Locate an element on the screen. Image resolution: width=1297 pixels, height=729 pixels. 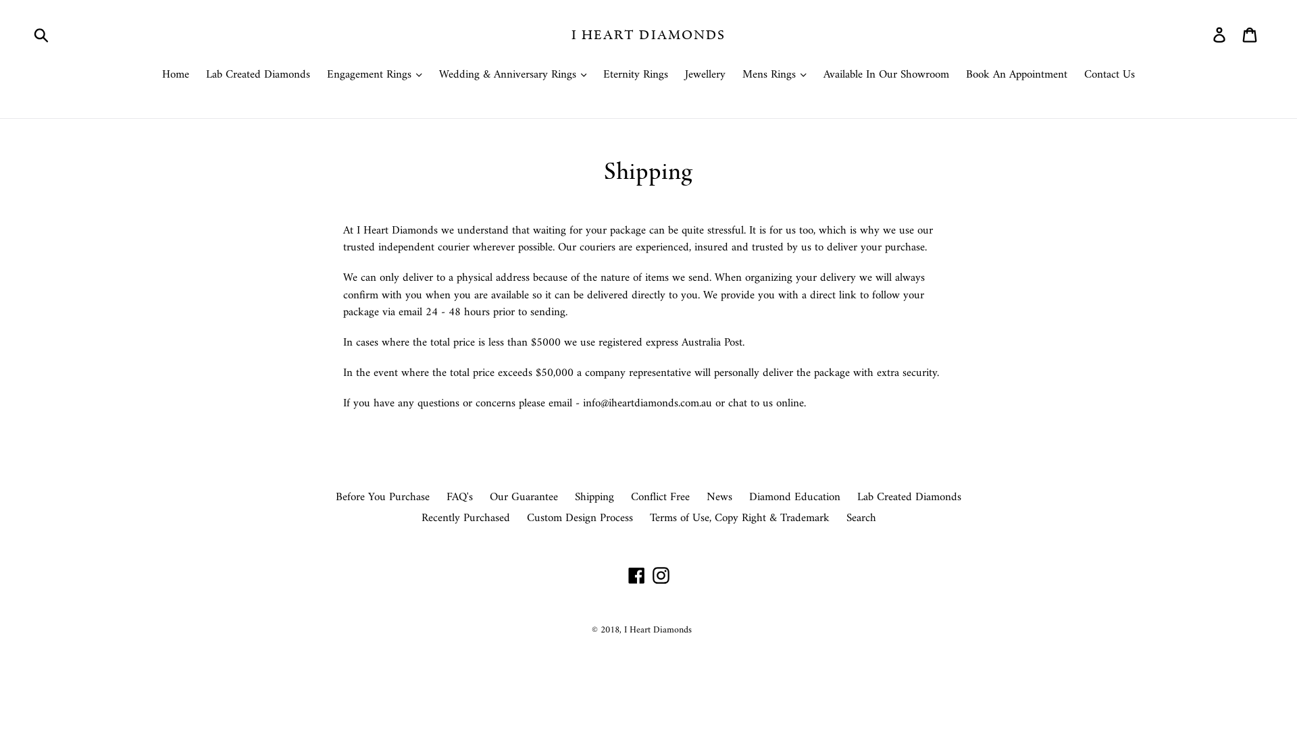
Terms of Use, Copy Right & Trademark is located at coordinates (740, 518).